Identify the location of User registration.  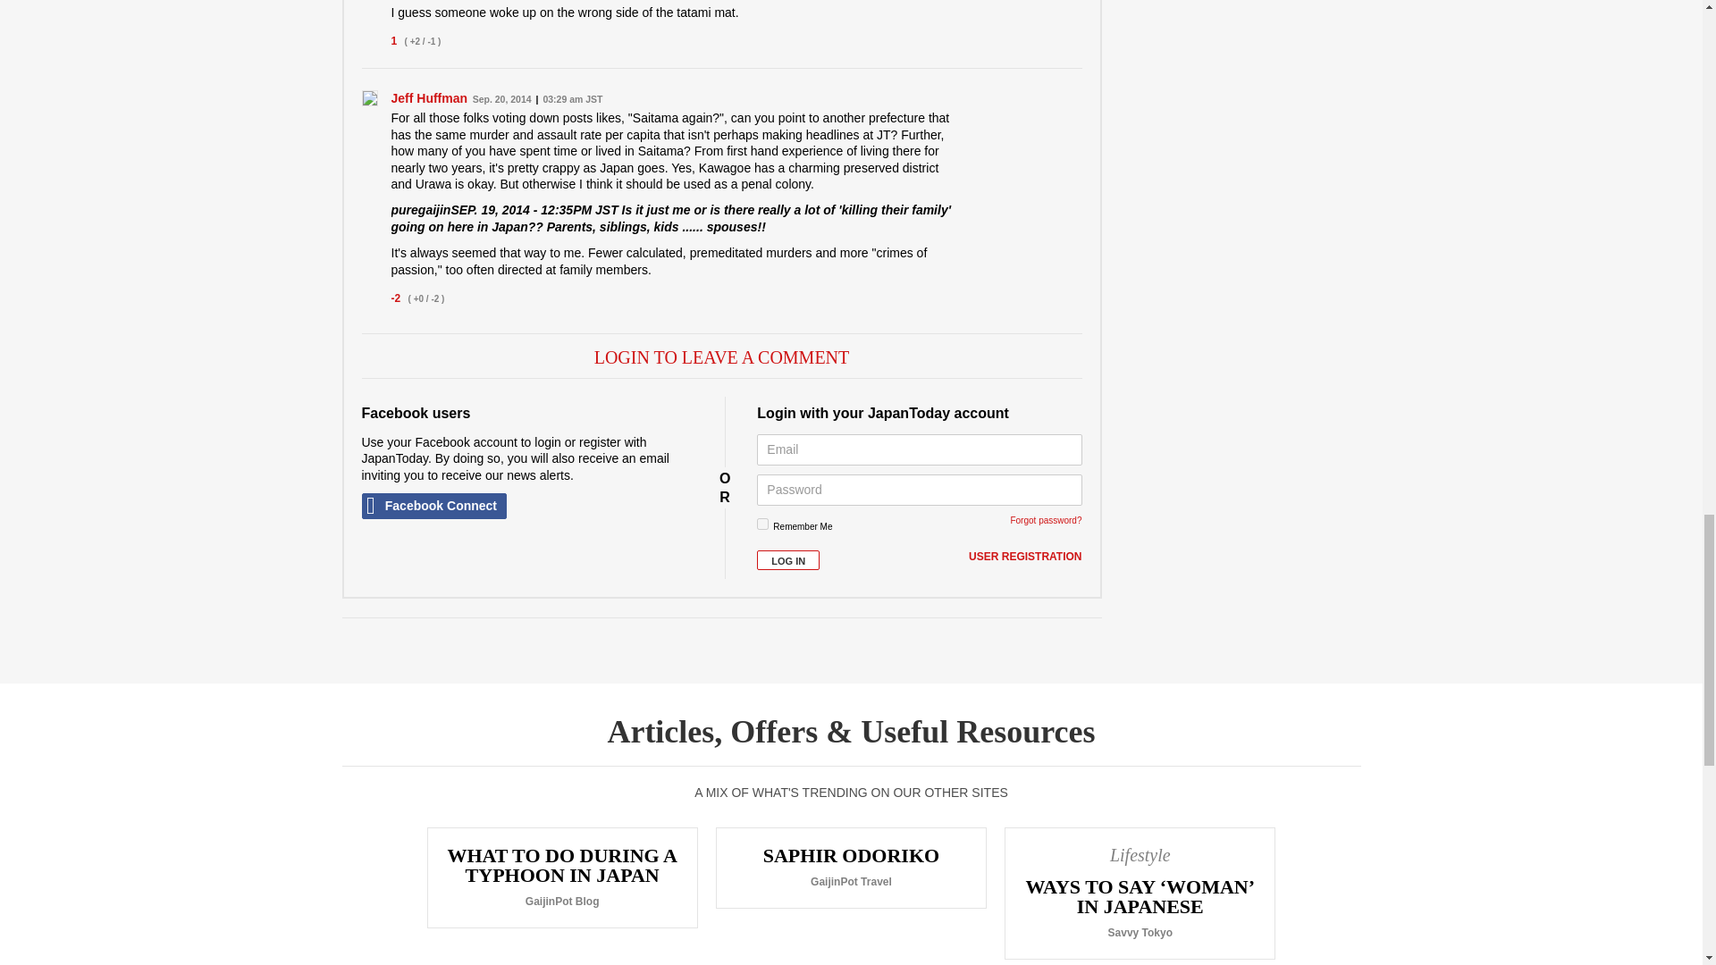
(1024, 557).